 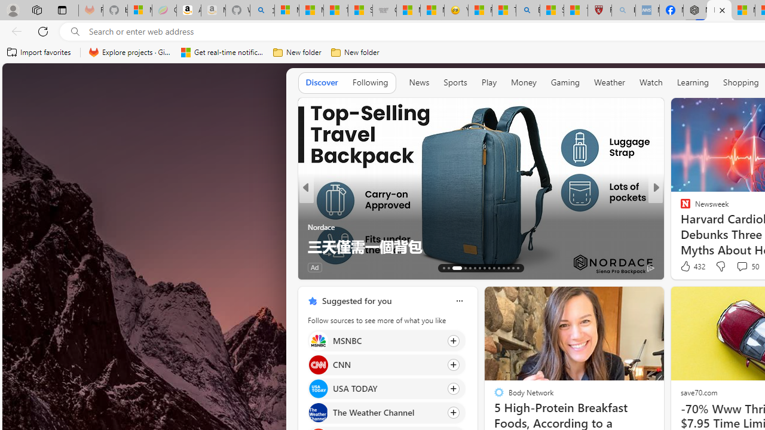 What do you see at coordinates (610, 82) in the screenshot?
I see `Weather` at bounding box center [610, 82].